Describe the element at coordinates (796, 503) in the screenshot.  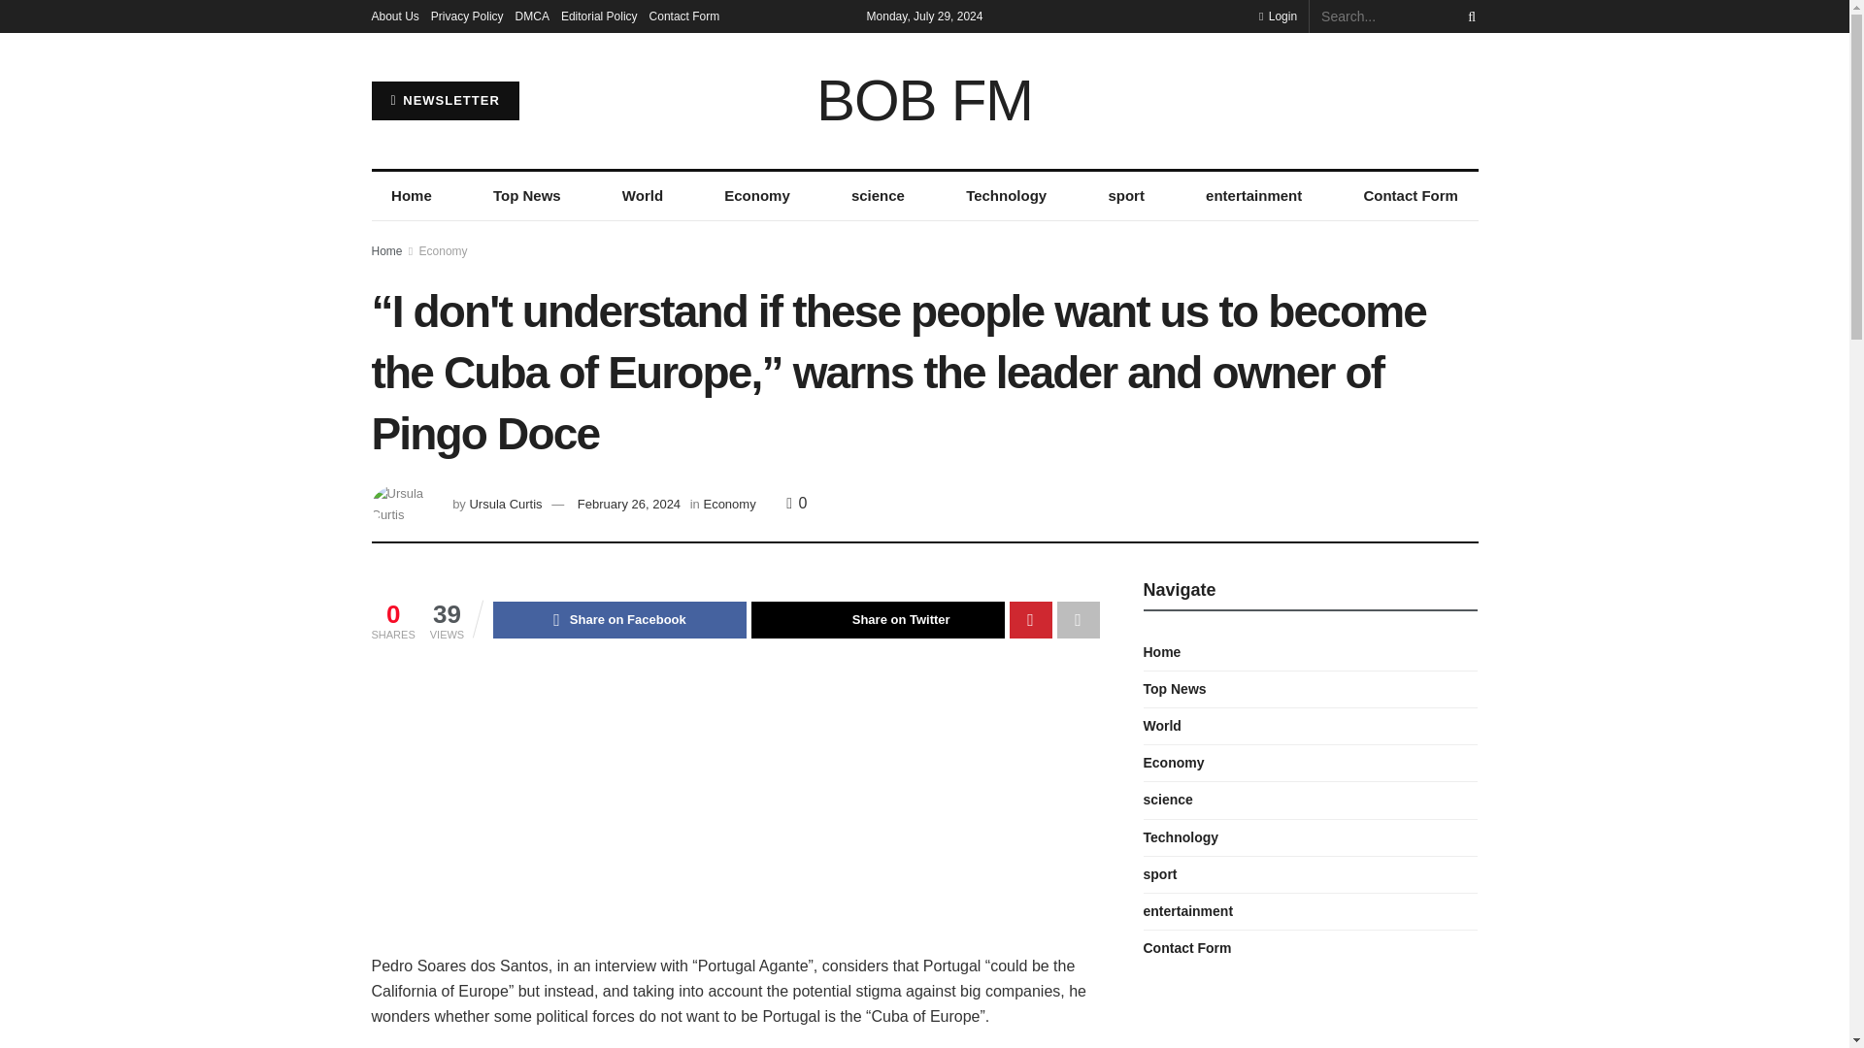
I see `0` at that location.